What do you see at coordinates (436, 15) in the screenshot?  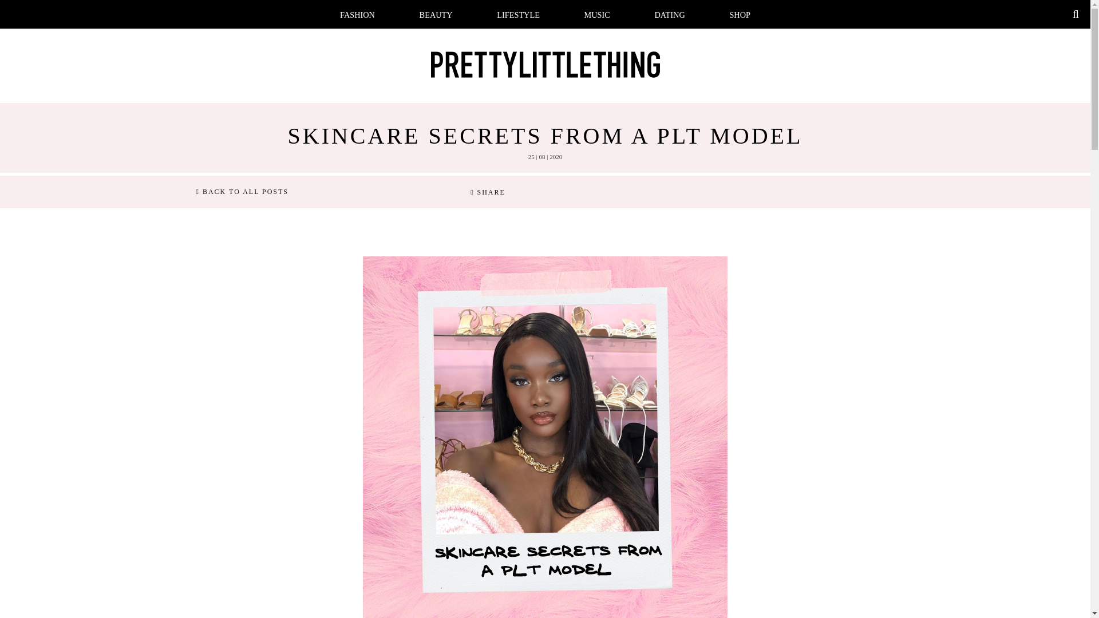 I see `BEAUTY` at bounding box center [436, 15].